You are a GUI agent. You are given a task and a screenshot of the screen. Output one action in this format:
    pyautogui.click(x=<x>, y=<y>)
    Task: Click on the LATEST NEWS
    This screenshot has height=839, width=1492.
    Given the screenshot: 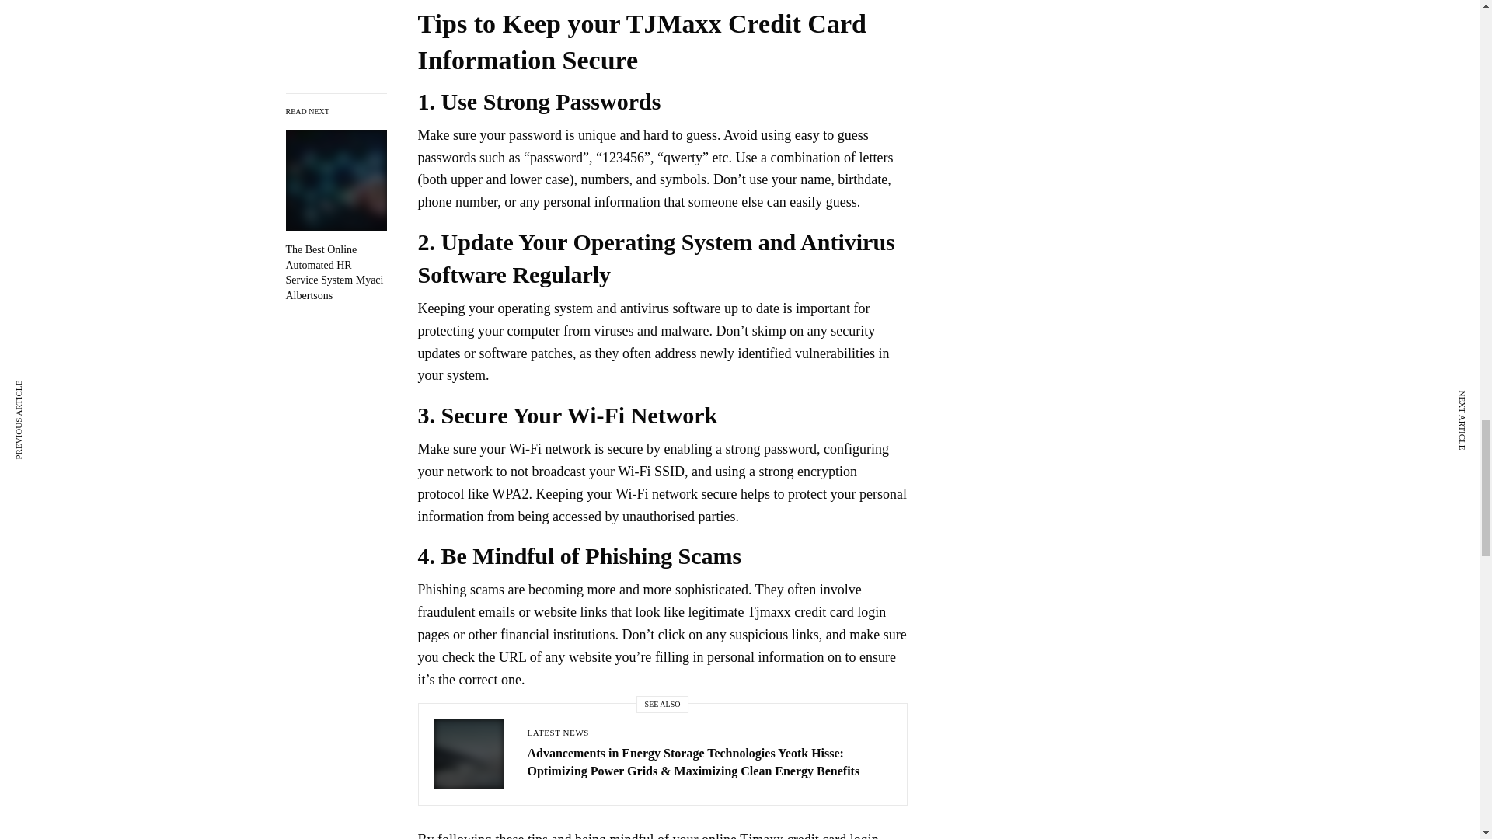 What is the action you would take?
    pyautogui.click(x=556, y=733)
    